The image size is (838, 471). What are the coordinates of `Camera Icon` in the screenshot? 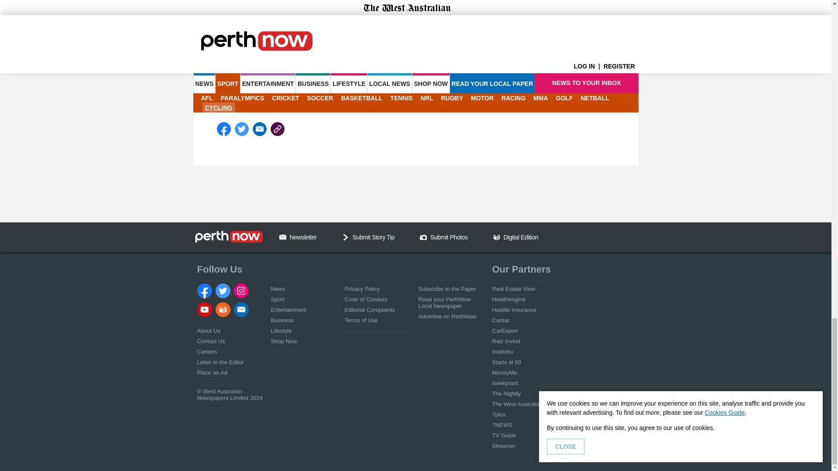 It's located at (423, 237).